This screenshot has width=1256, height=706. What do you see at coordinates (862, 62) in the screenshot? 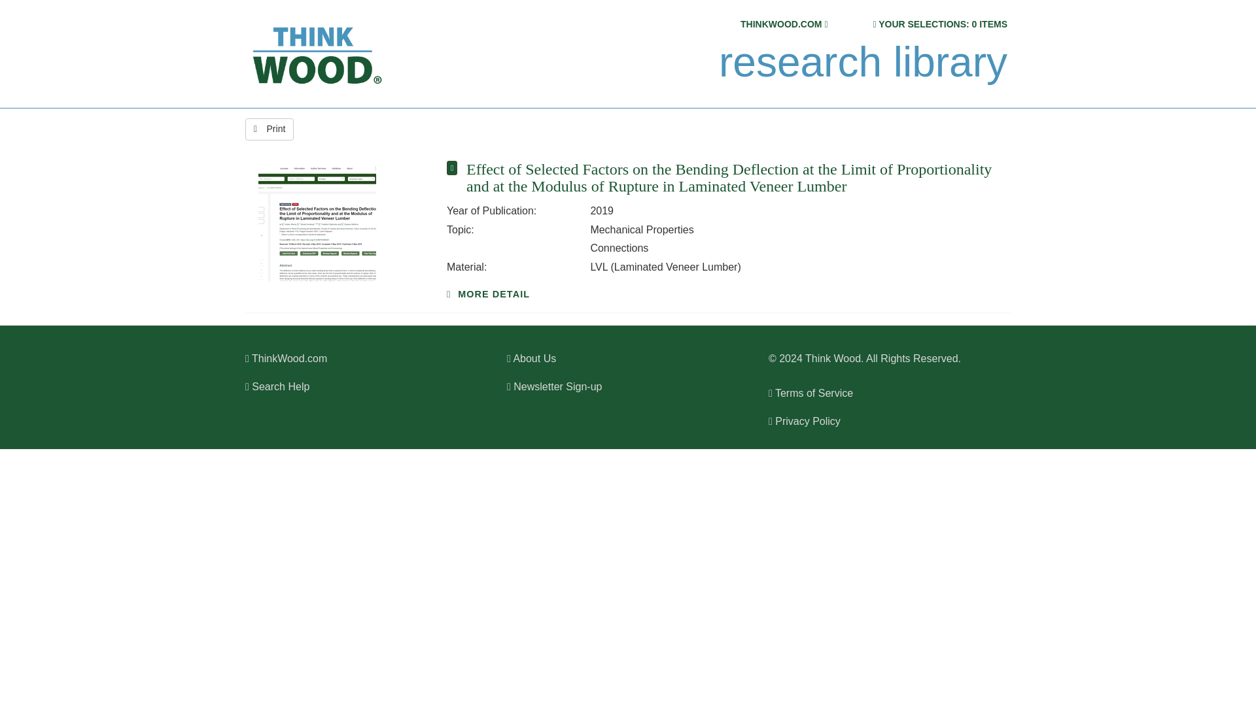
I see `research library` at bounding box center [862, 62].